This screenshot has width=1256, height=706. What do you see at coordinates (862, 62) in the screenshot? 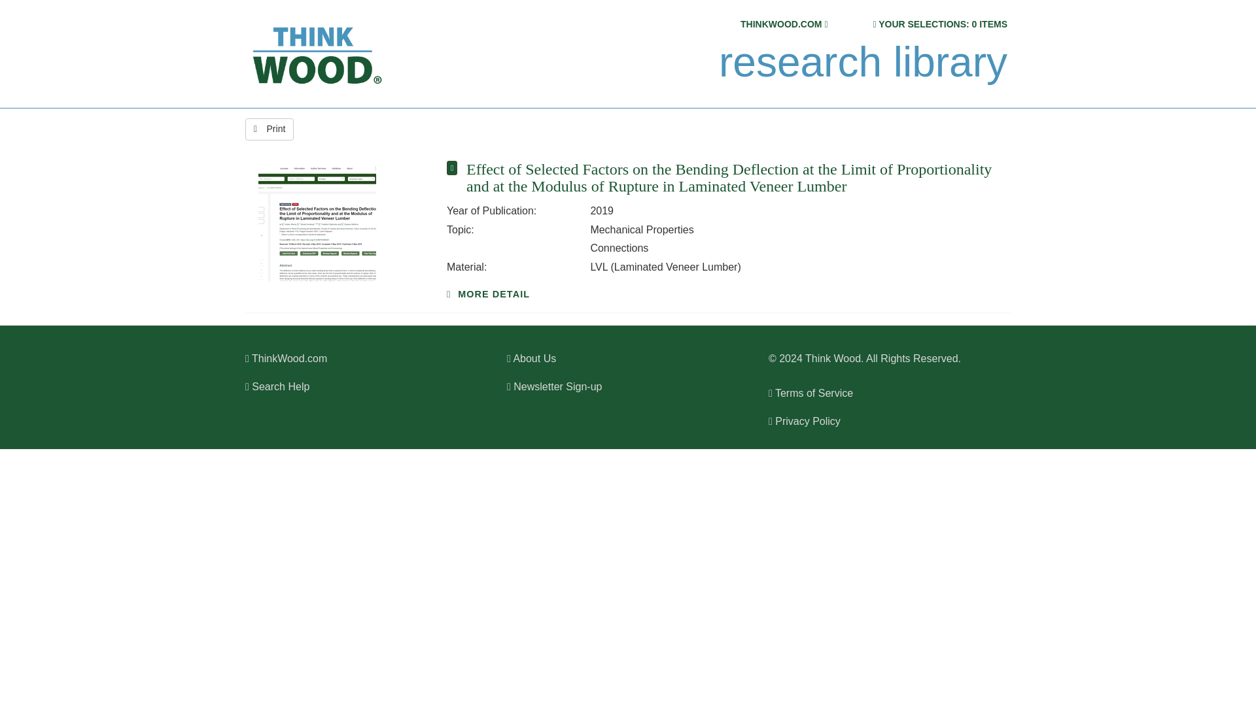
I see `research library` at bounding box center [862, 62].